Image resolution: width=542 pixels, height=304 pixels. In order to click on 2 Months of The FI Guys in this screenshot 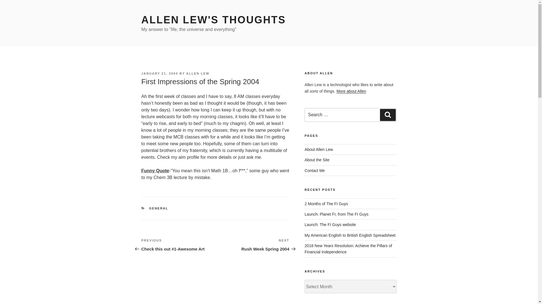, I will do `click(326, 204)`.